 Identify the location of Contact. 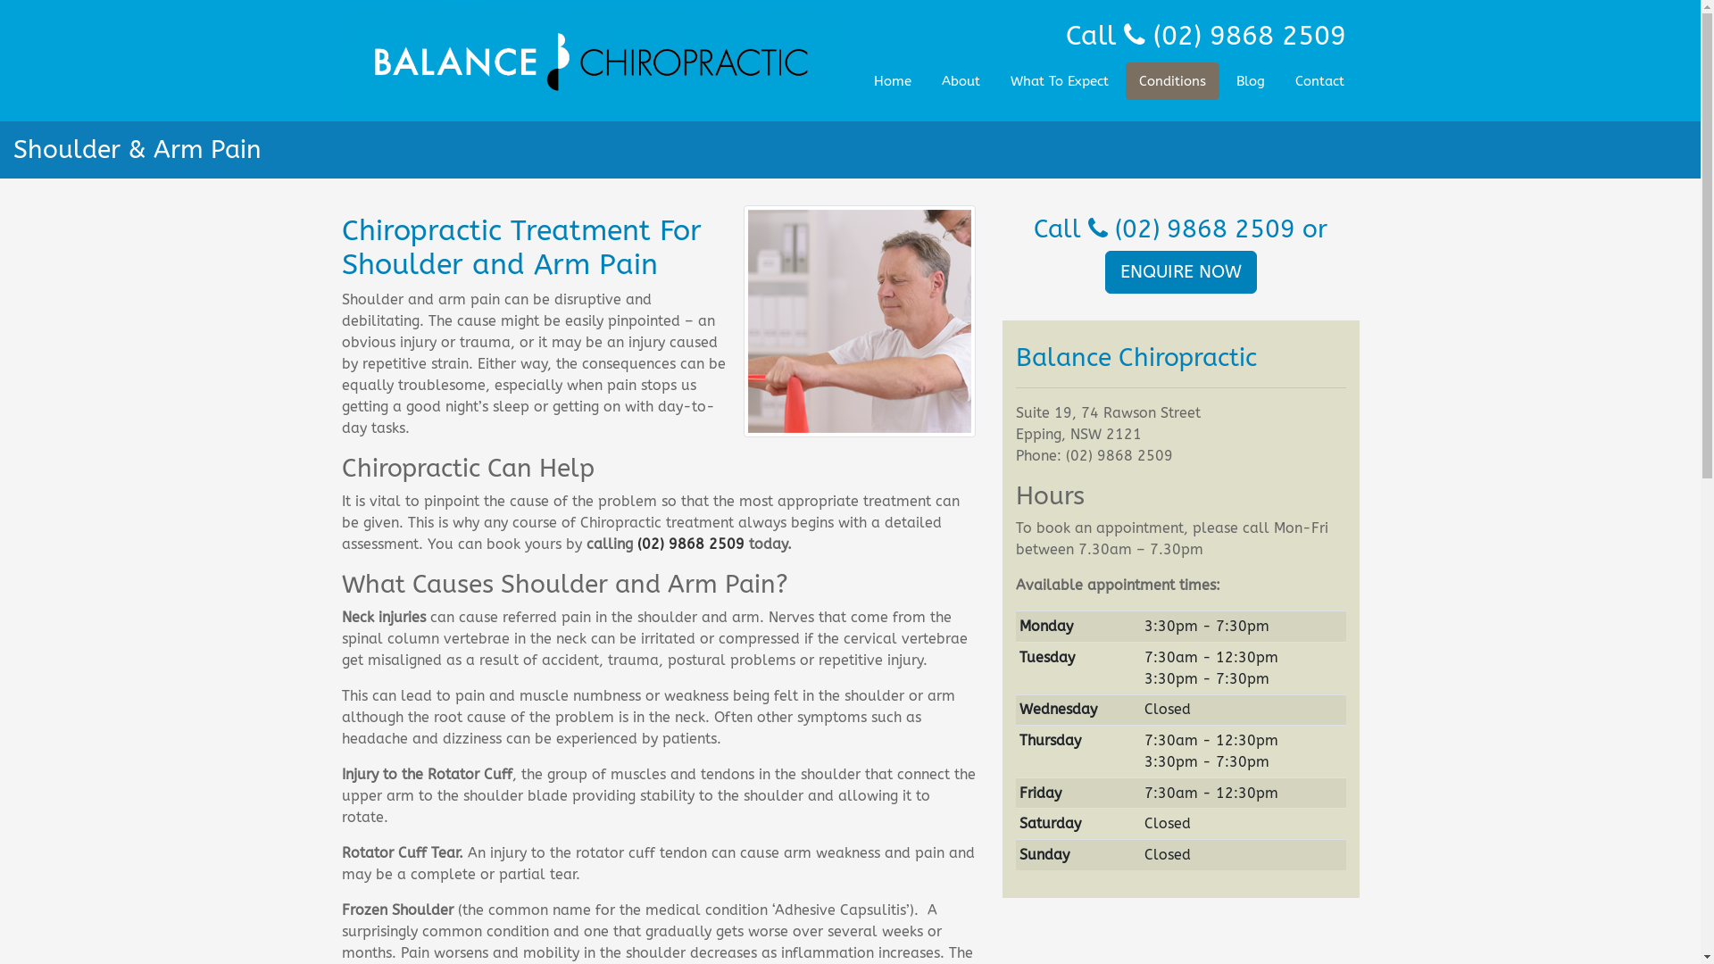
(1319, 82).